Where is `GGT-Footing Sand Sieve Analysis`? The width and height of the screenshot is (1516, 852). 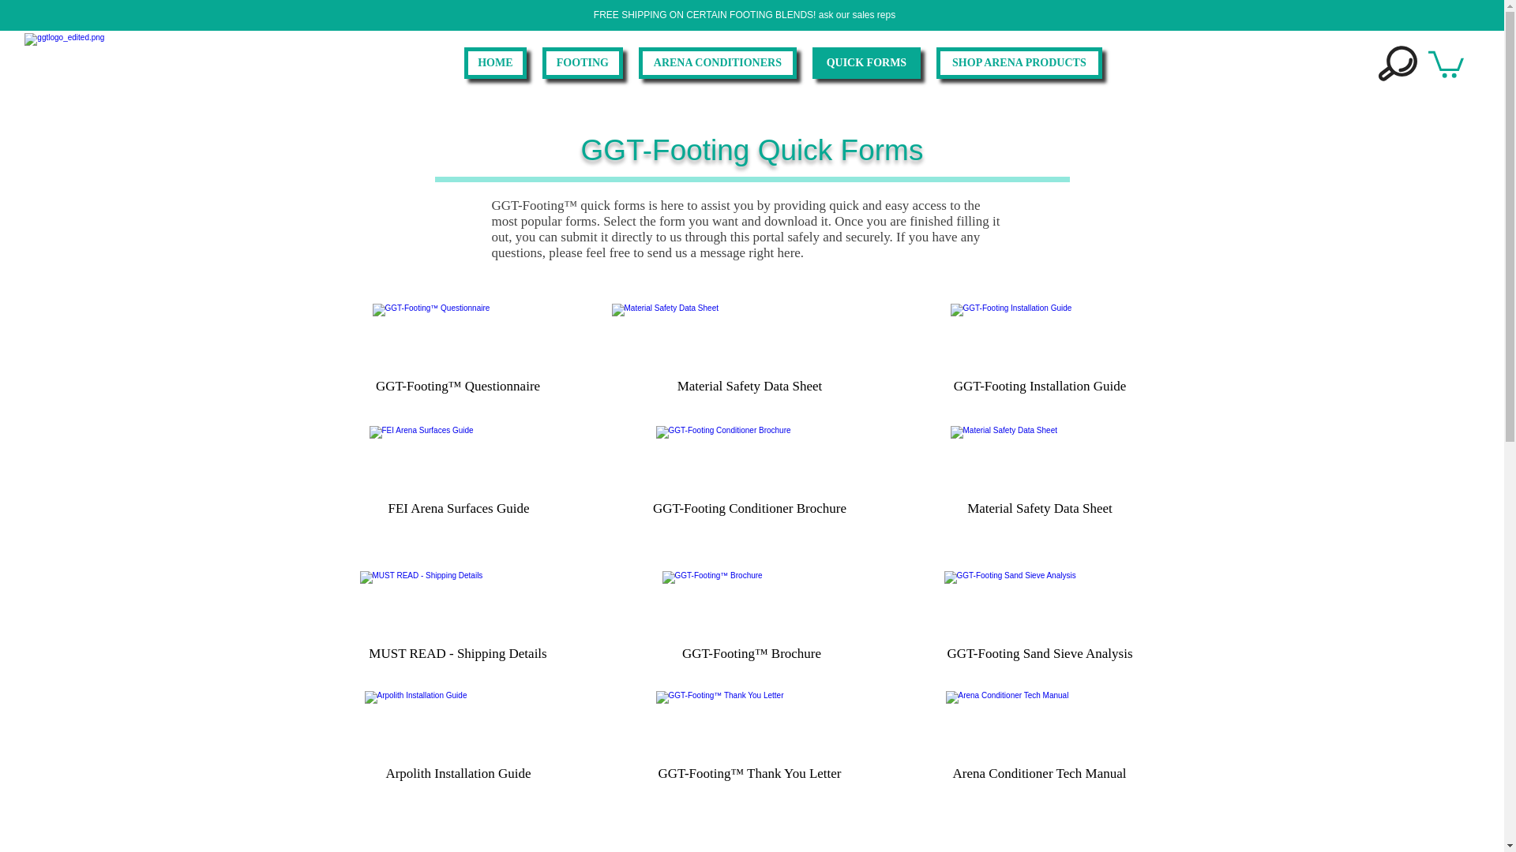
GGT-Footing Sand Sieve Analysis is located at coordinates (1039, 618).